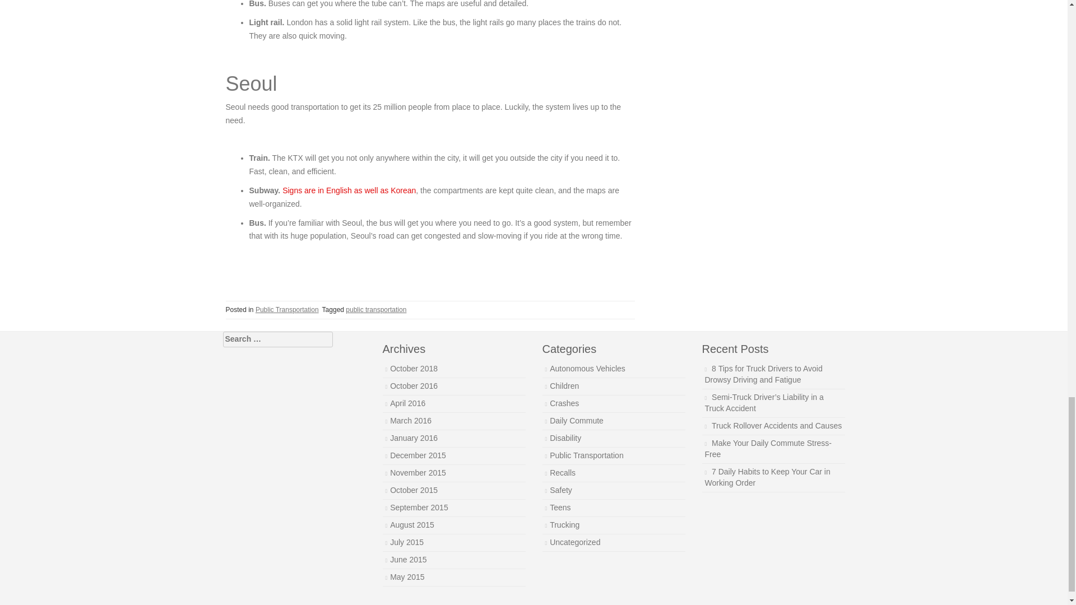 The height and width of the screenshot is (605, 1076). Describe the element at coordinates (407, 576) in the screenshot. I see `May 2015` at that location.